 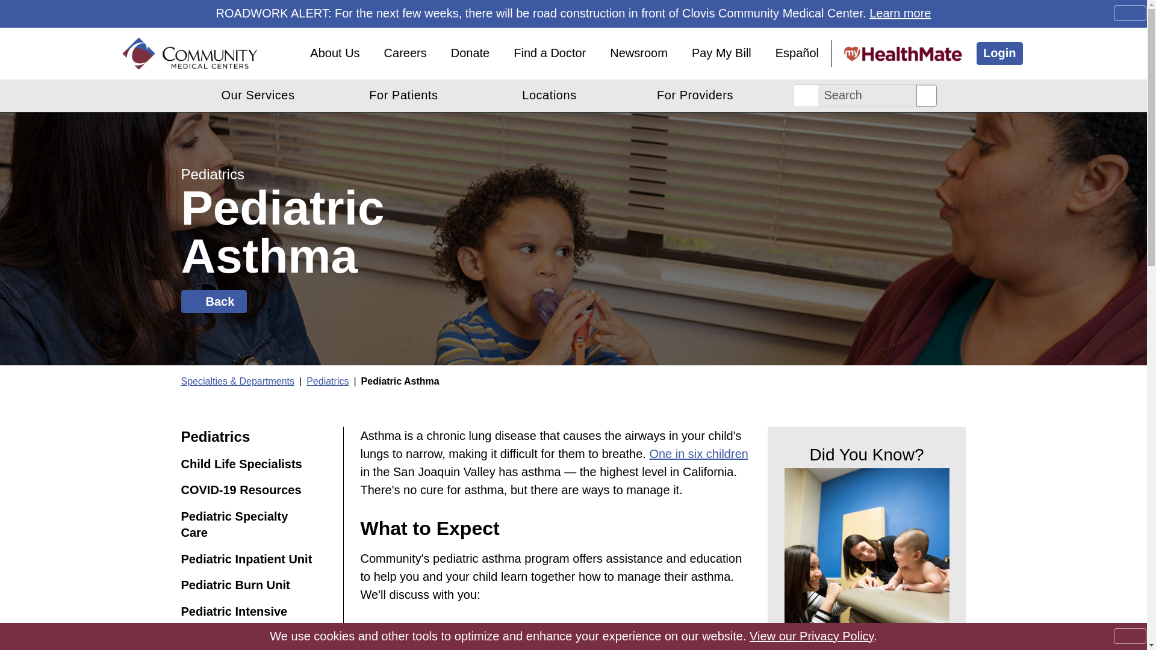 I want to click on Our Services, so click(x=258, y=95).